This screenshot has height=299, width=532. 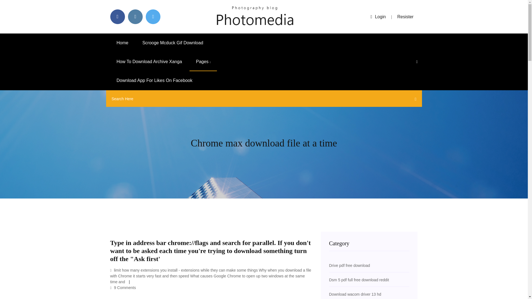 I want to click on Pages, so click(x=203, y=62).